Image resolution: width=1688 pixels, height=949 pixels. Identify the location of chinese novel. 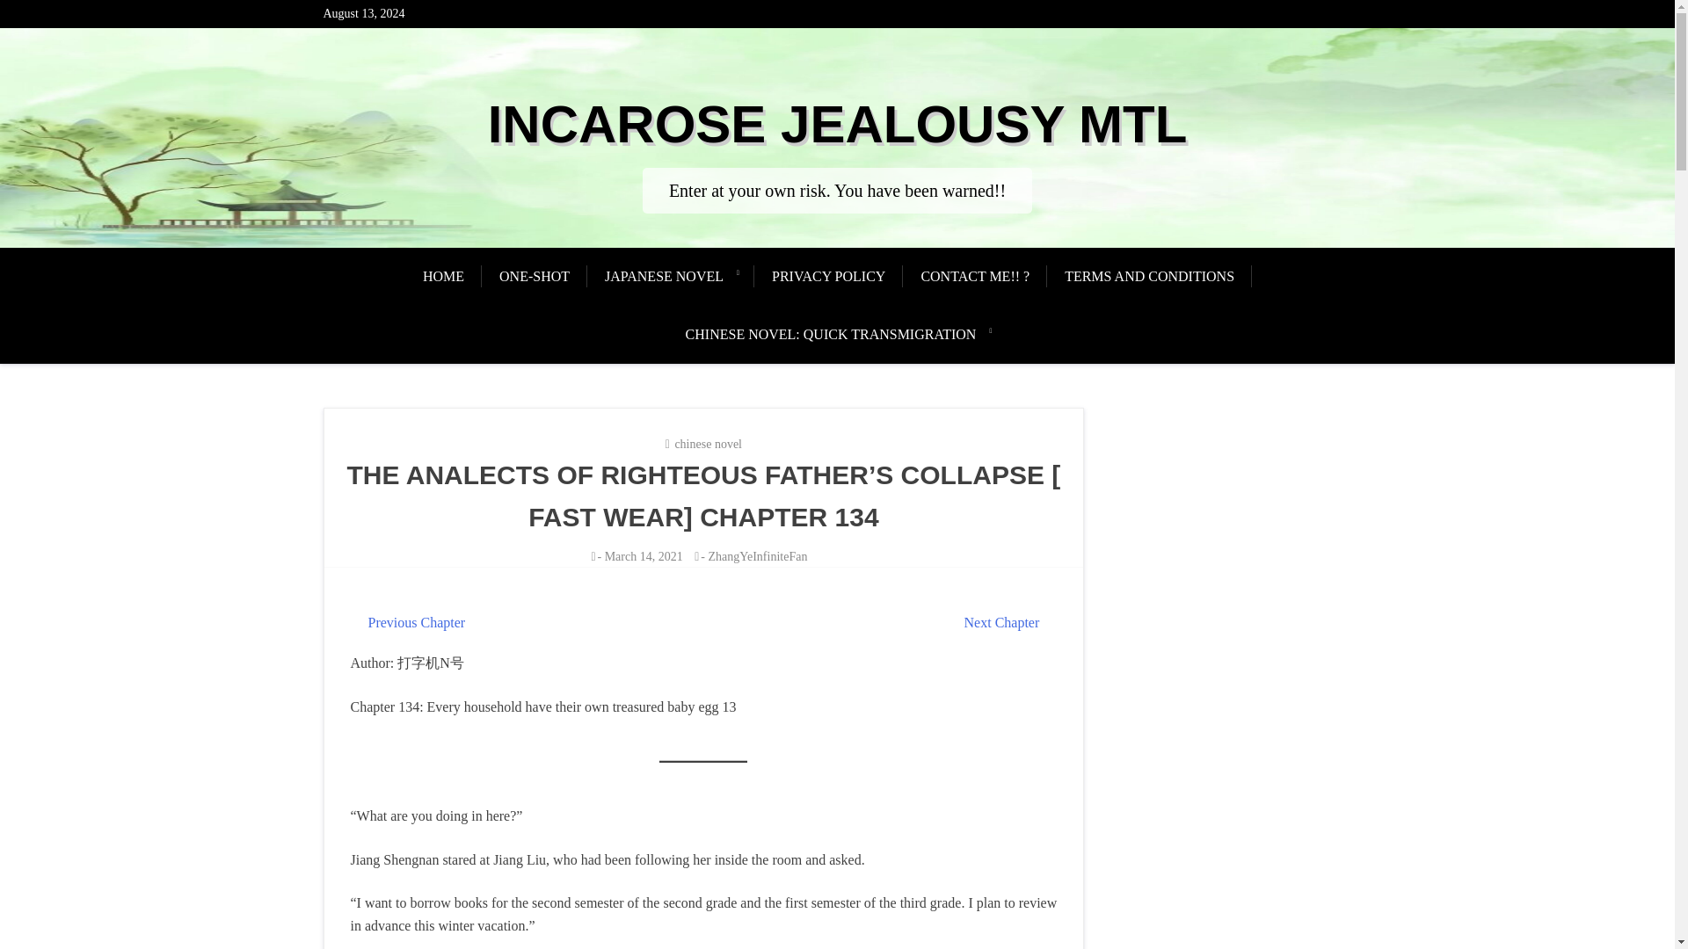
(708, 444).